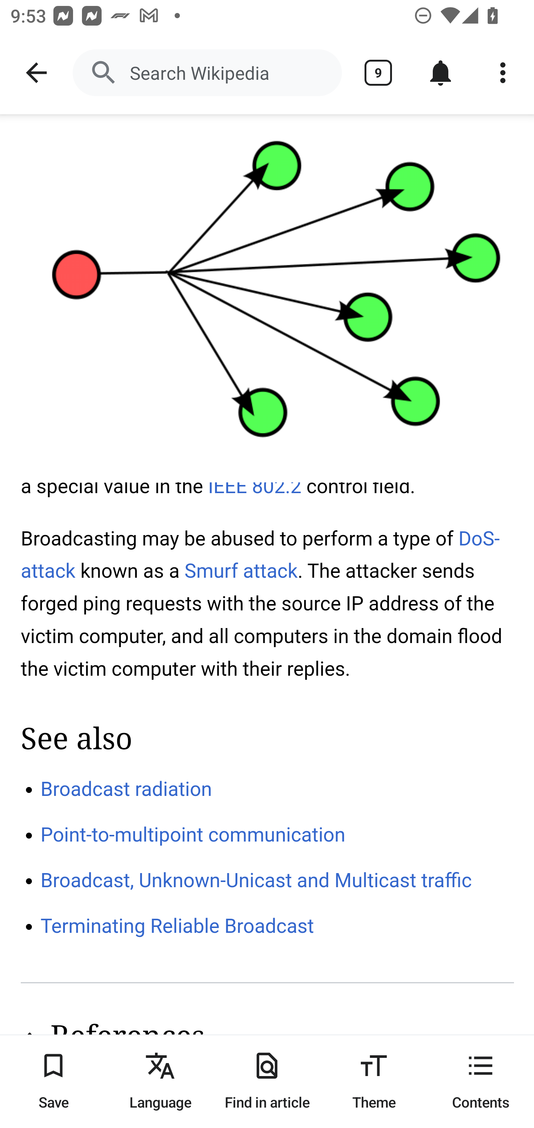 The width and height of the screenshot is (534, 1128). What do you see at coordinates (441, 73) in the screenshot?
I see `Notifications` at bounding box center [441, 73].